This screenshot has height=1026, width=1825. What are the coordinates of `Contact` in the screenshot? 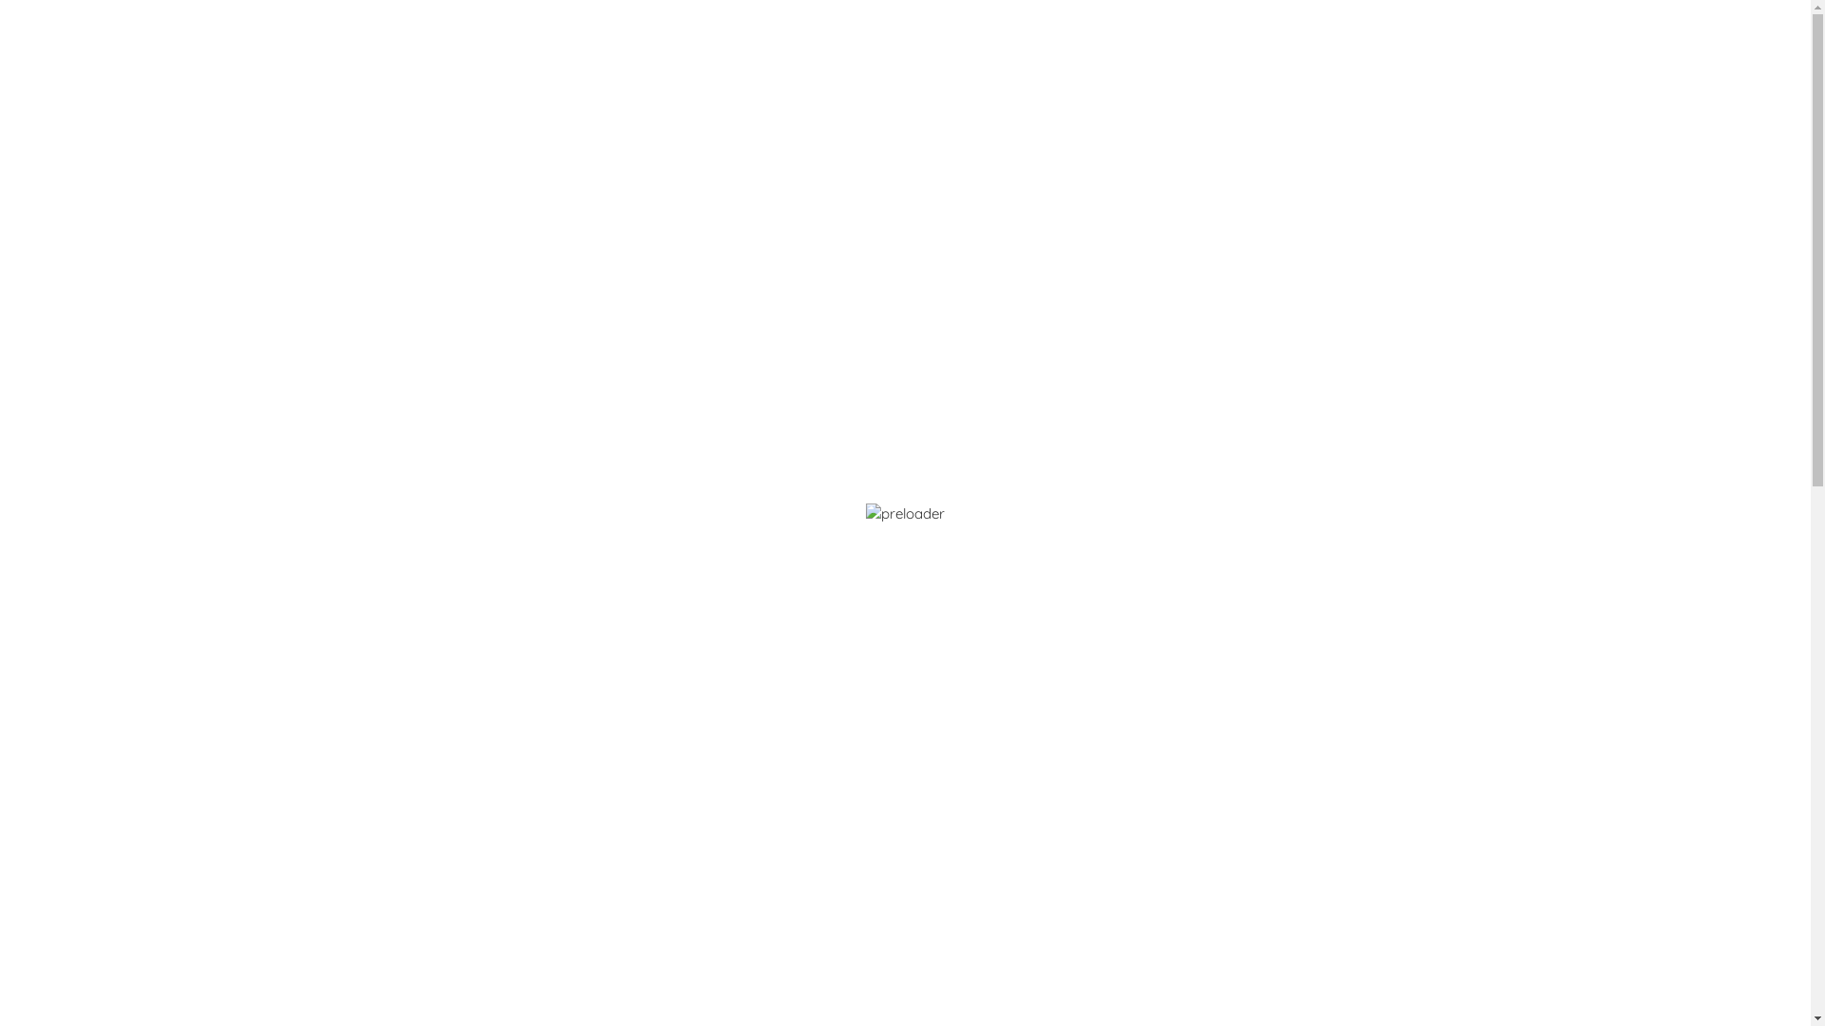 It's located at (1120, 55).